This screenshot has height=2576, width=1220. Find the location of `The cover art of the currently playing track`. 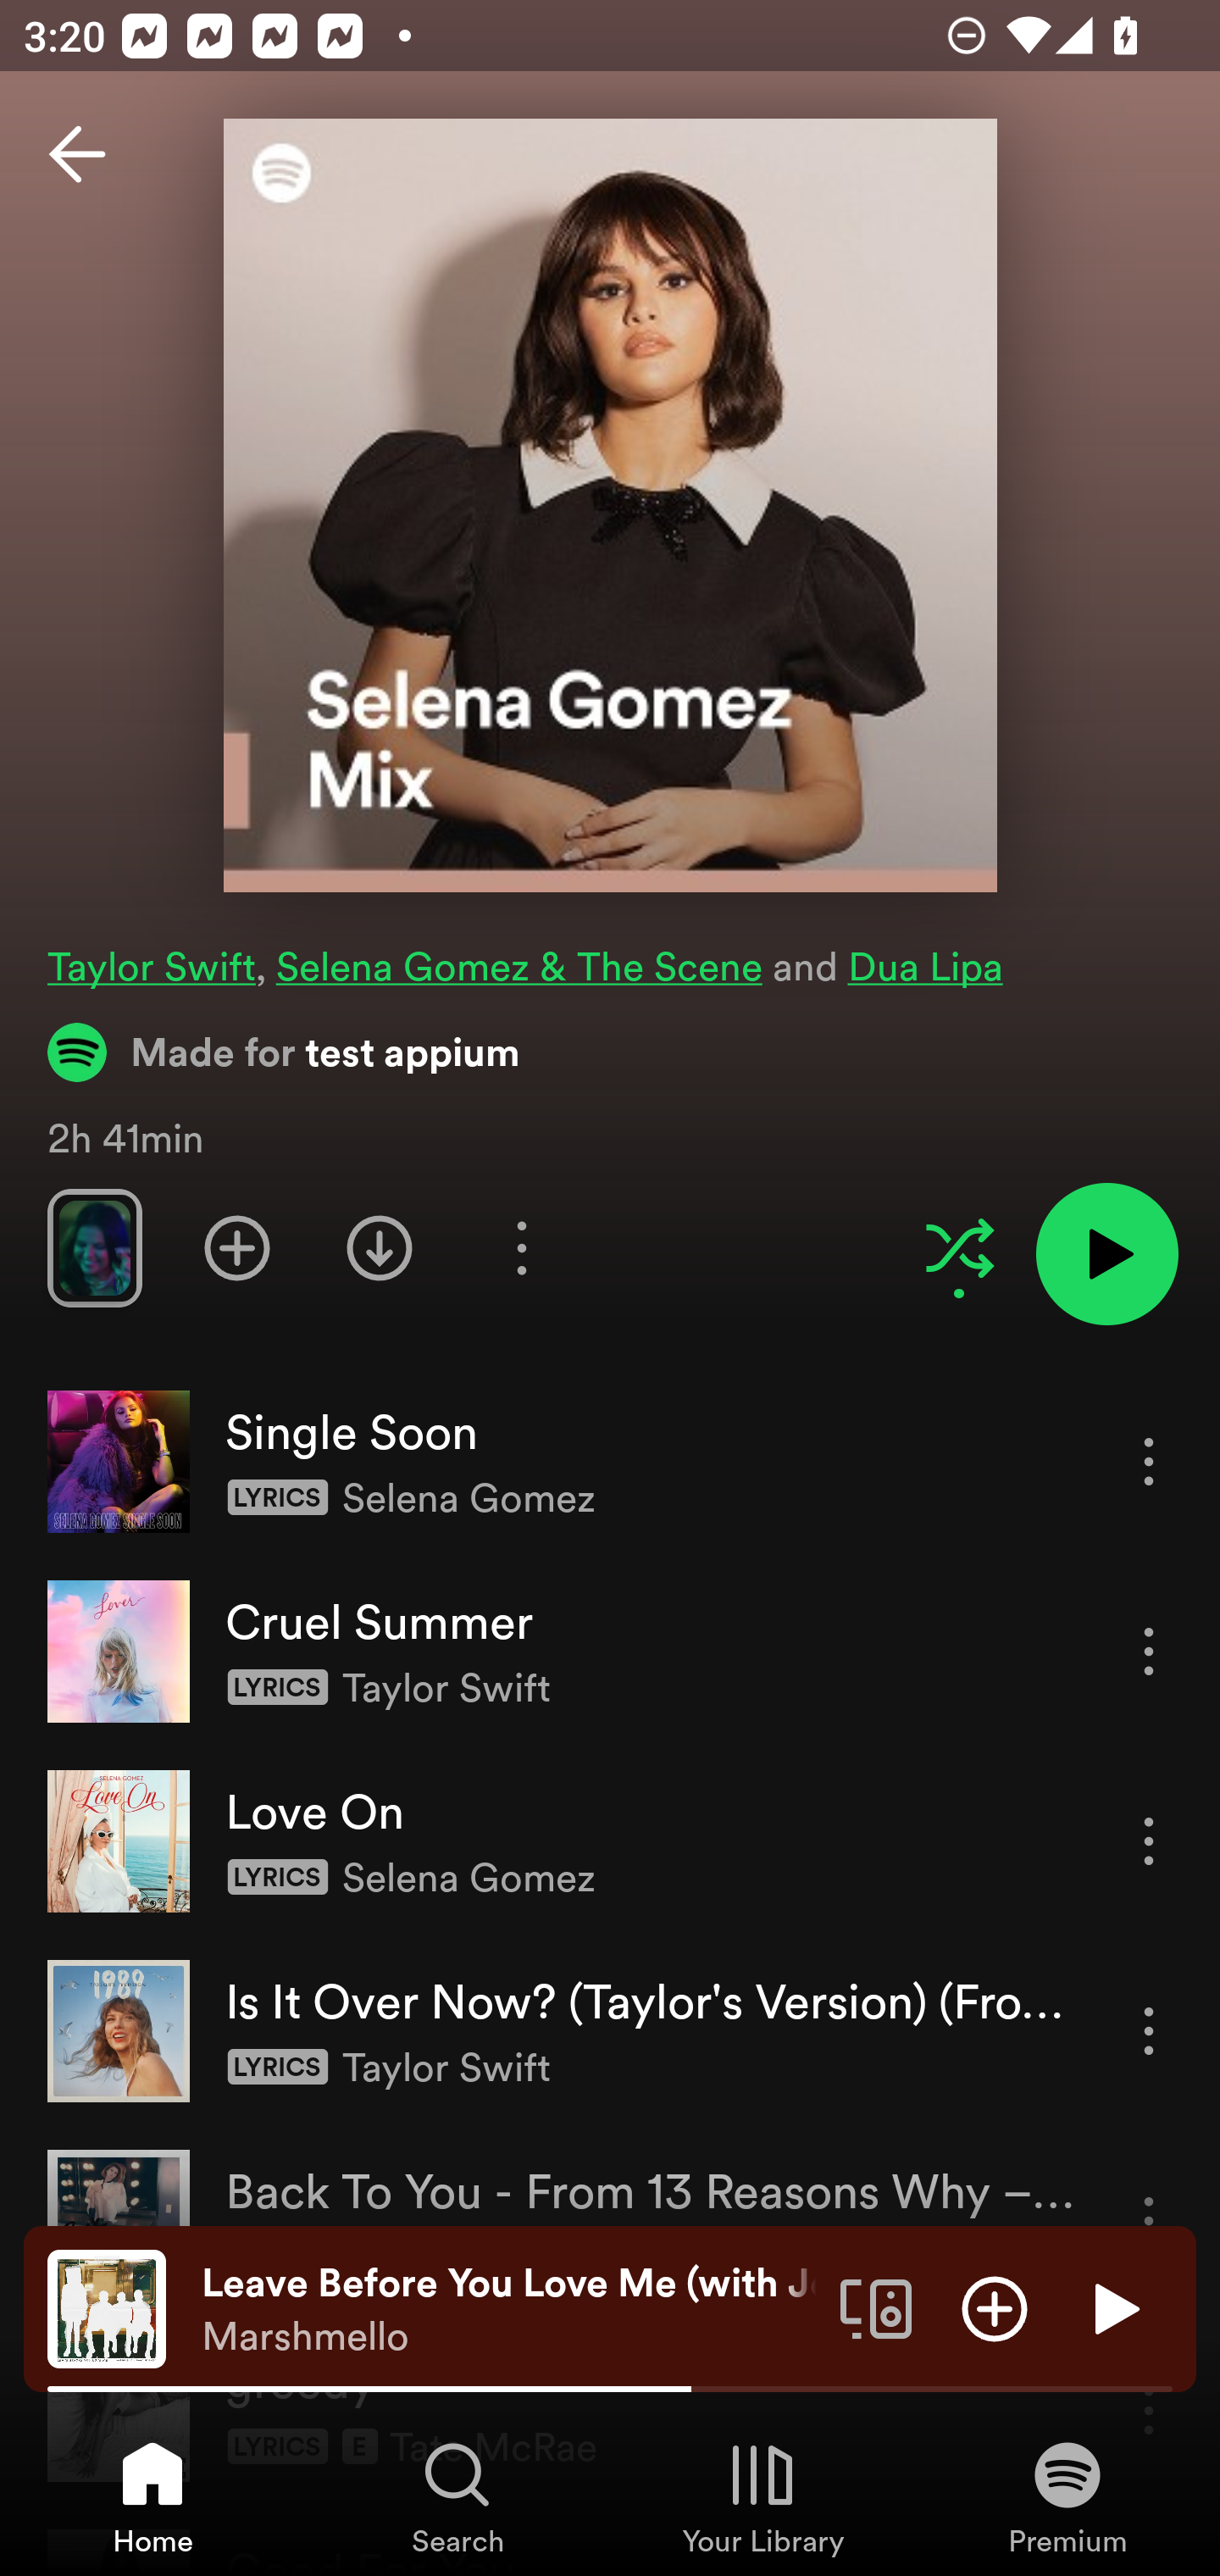

The cover art of the currently playing track is located at coordinates (107, 2307).